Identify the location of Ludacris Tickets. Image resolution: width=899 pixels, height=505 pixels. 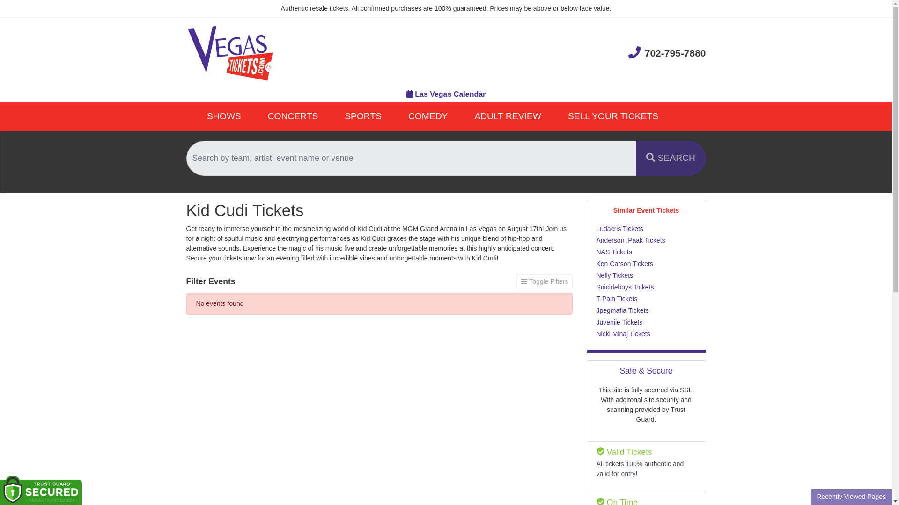
(646, 229).